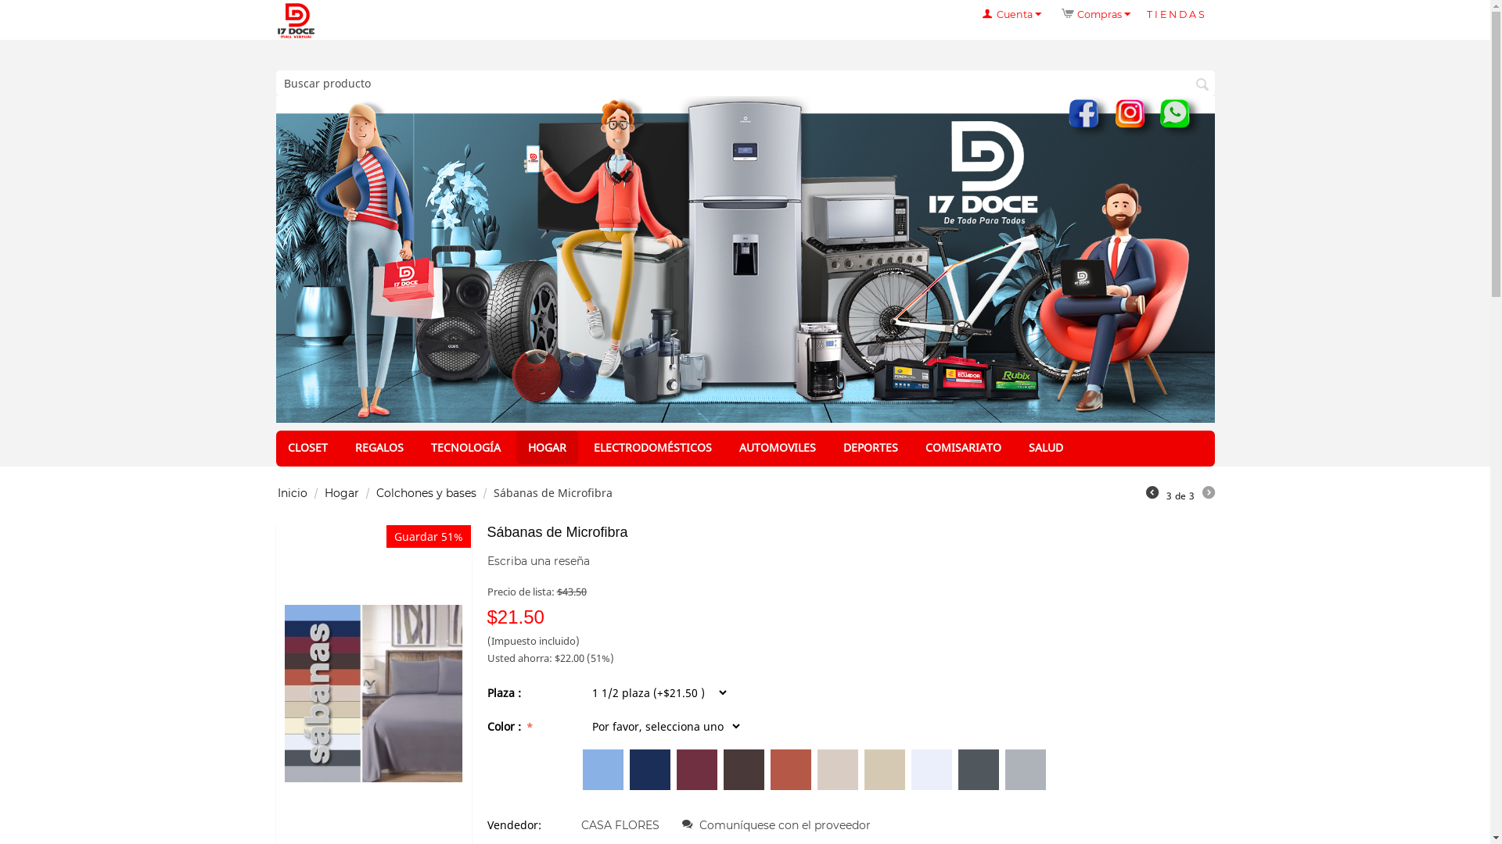  I want to click on REGALOS, so click(379, 447).